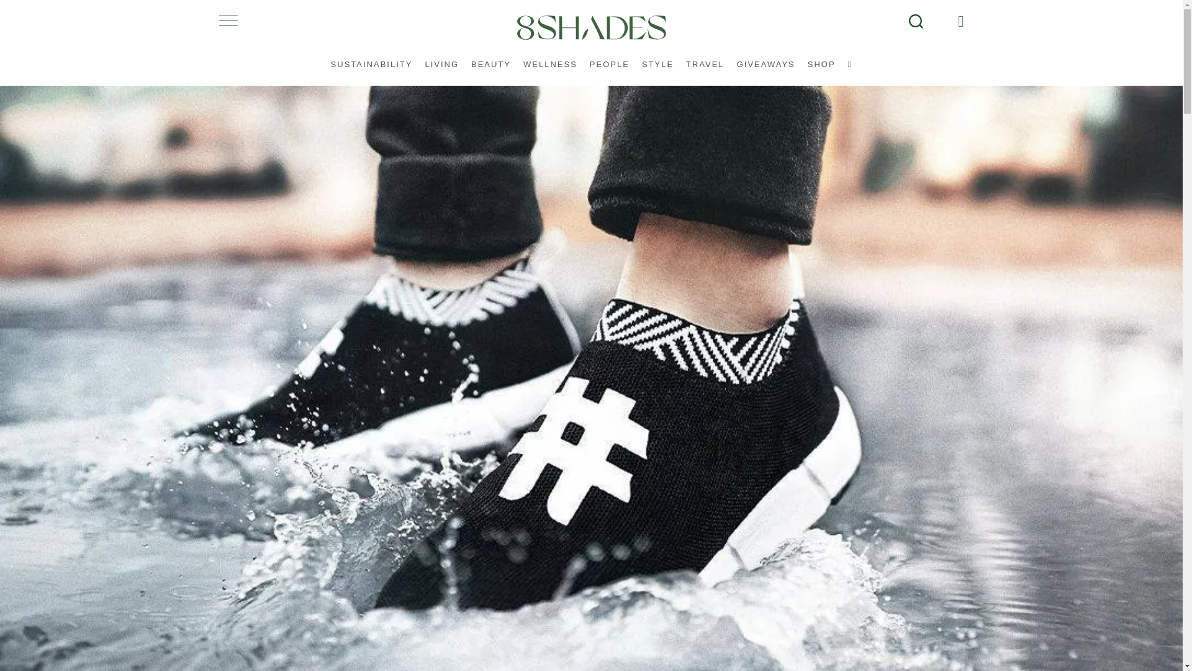 This screenshot has height=671, width=1192. I want to click on TRAVEL, so click(705, 58).